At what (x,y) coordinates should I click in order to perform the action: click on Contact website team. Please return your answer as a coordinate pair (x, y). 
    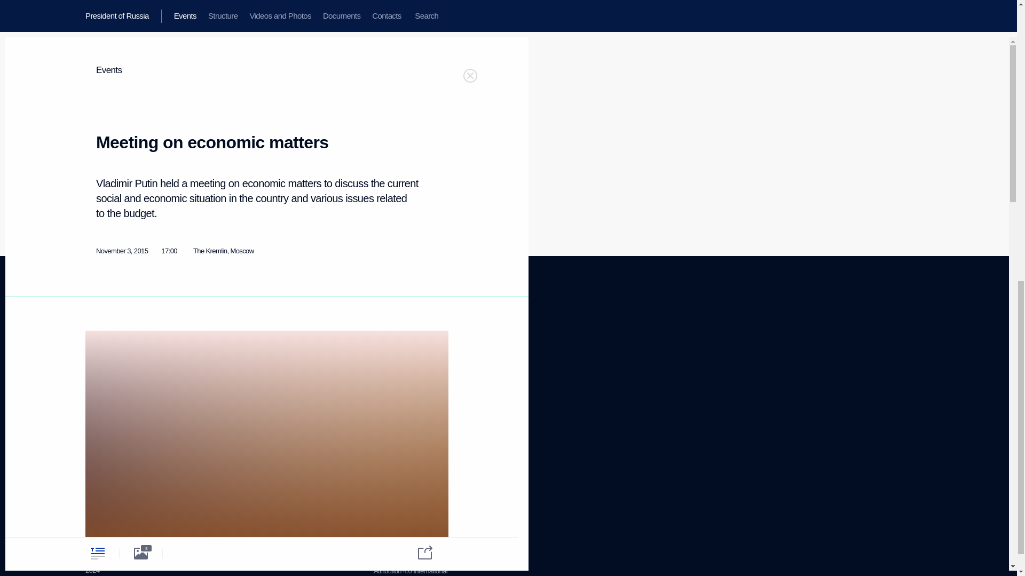
    Looking at the image, I should click on (404, 387).